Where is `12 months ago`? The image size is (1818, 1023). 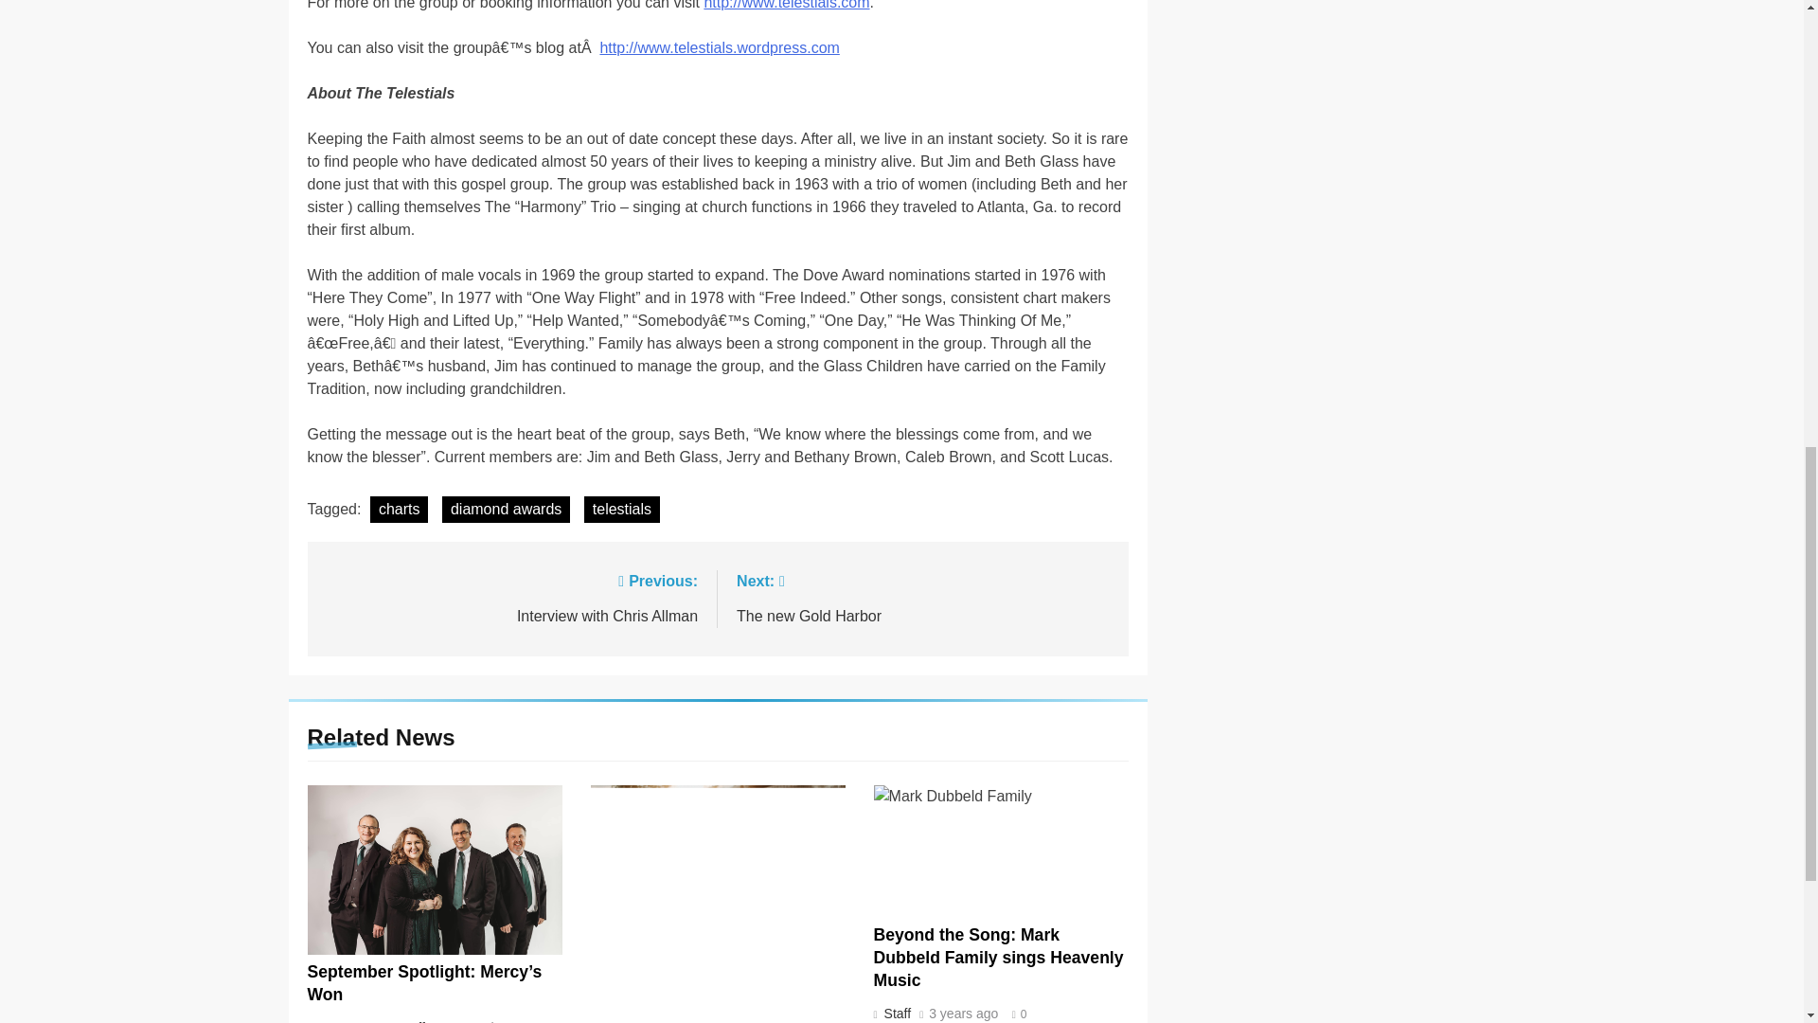 12 months ago is located at coordinates (964, 1014).